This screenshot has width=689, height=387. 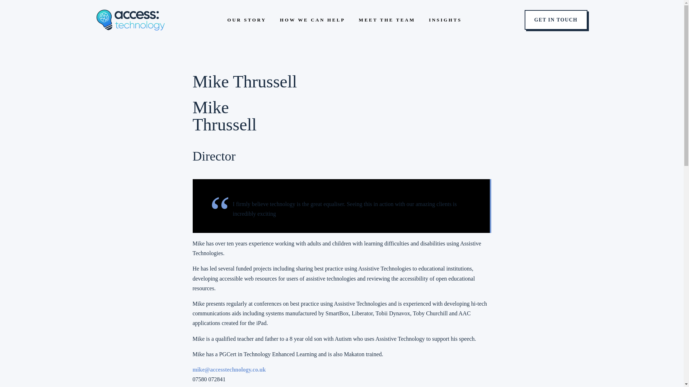 What do you see at coordinates (556, 20) in the screenshot?
I see `GET IN TOUCH` at bounding box center [556, 20].